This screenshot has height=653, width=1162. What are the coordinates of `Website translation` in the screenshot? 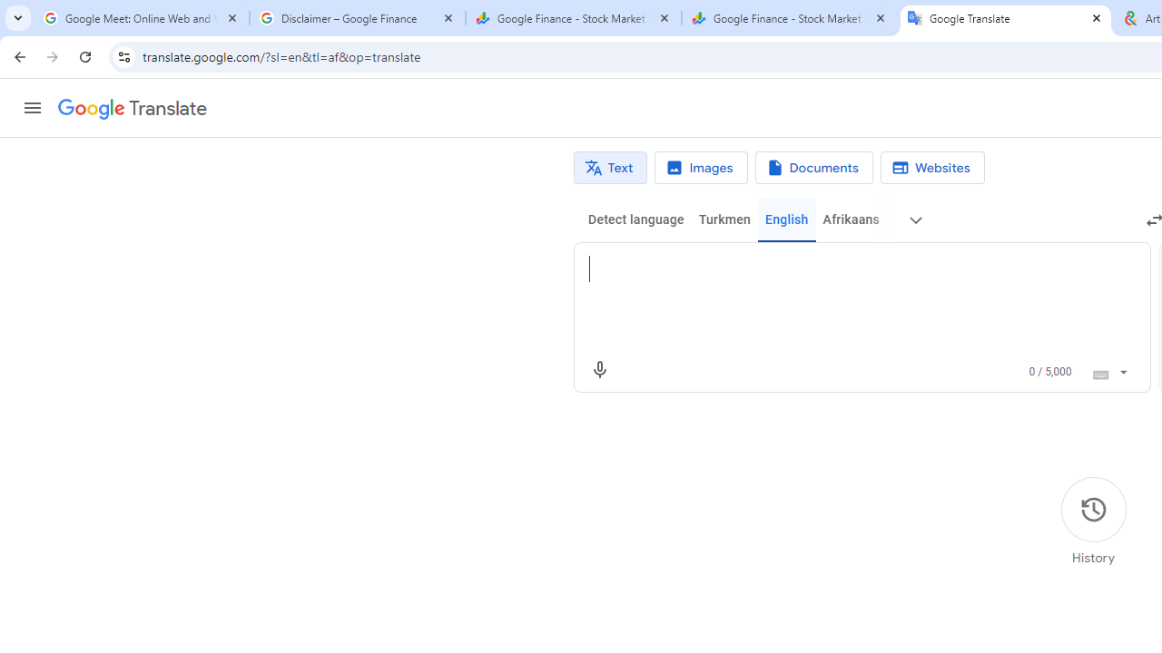 It's located at (931, 168).